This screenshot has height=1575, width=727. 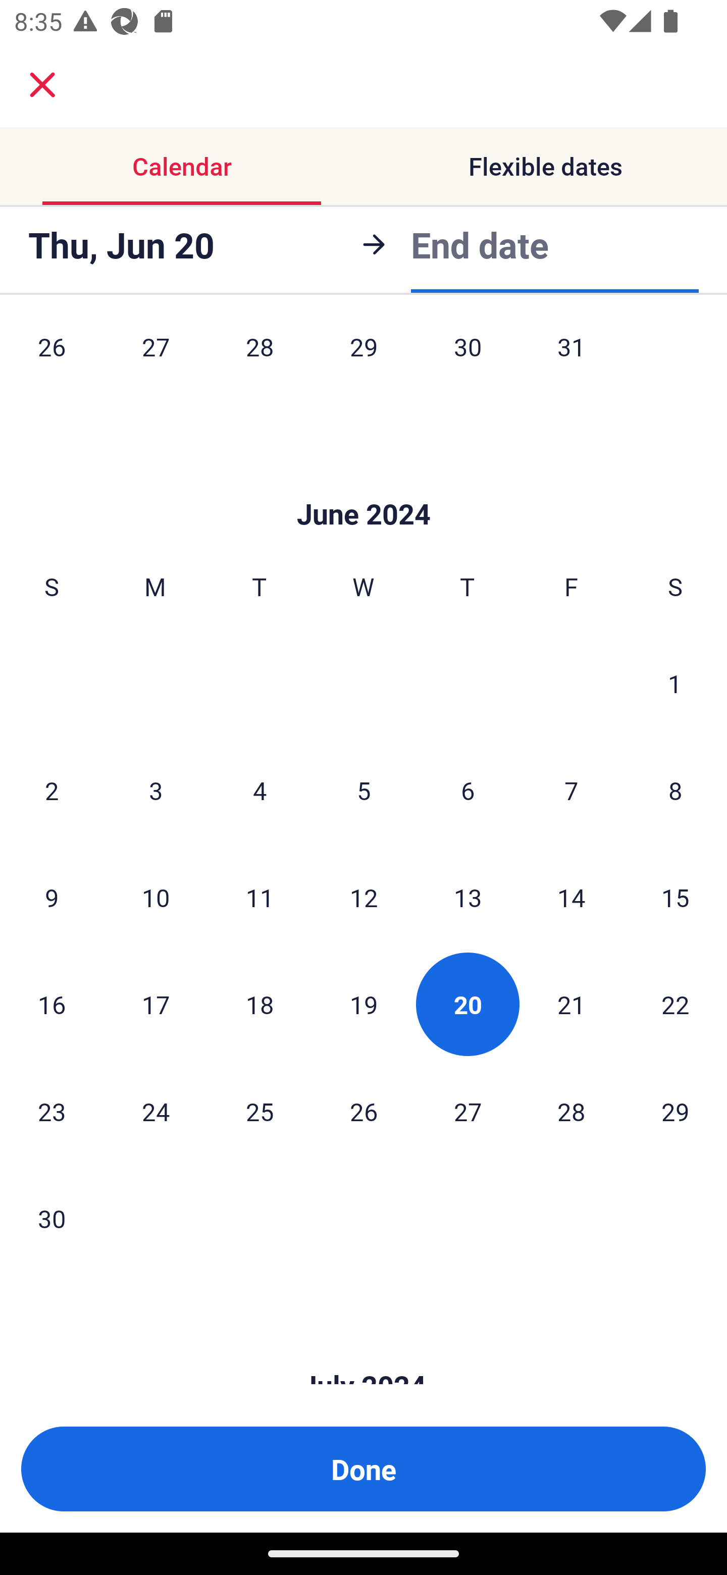 What do you see at coordinates (155, 898) in the screenshot?
I see `10 Monday, June 10, 2024` at bounding box center [155, 898].